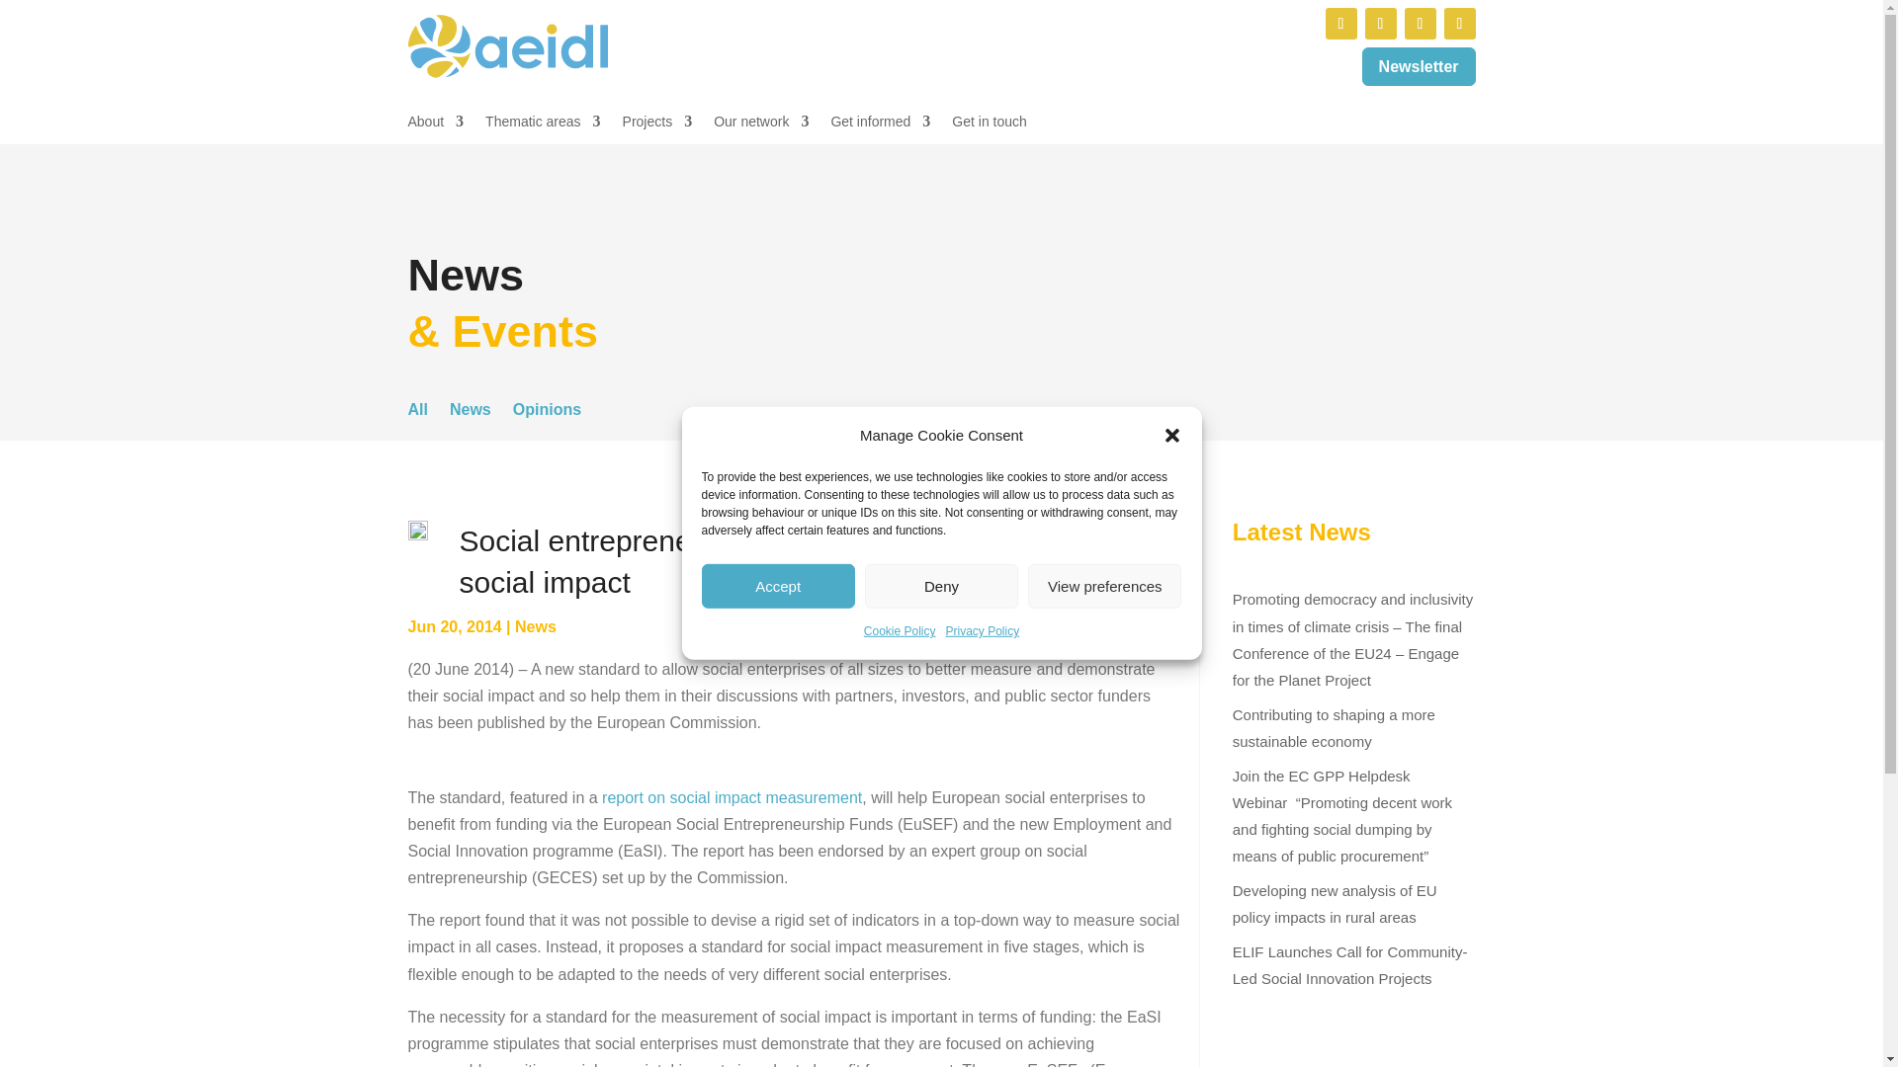 The height and width of the screenshot is (1067, 1898). Describe the element at coordinates (983, 632) in the screenshot. I see `Privacy Policy` at that location.